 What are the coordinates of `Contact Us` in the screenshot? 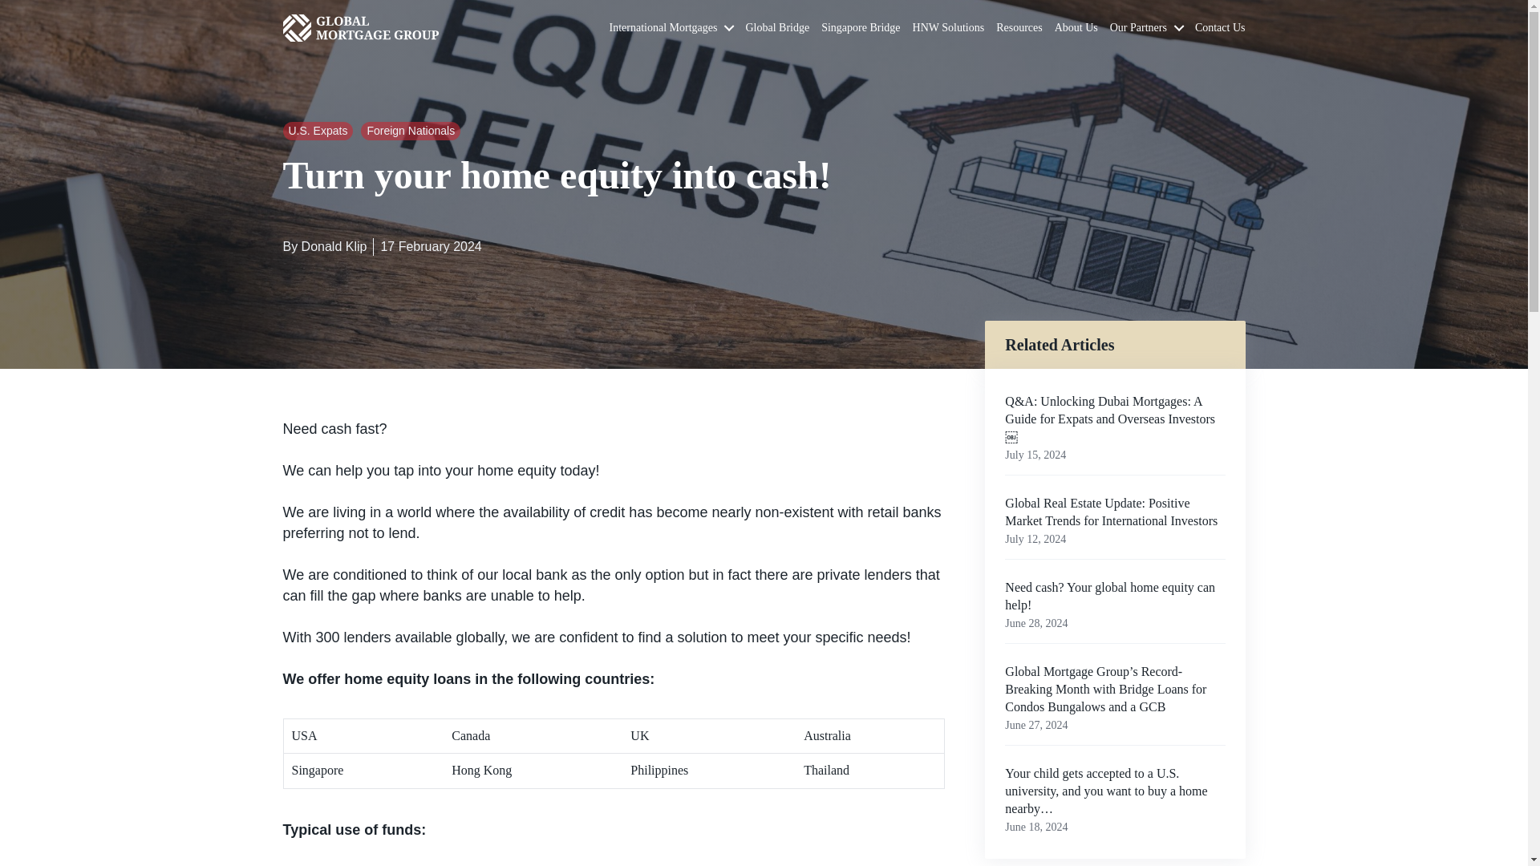 It's located at (1220, 27).